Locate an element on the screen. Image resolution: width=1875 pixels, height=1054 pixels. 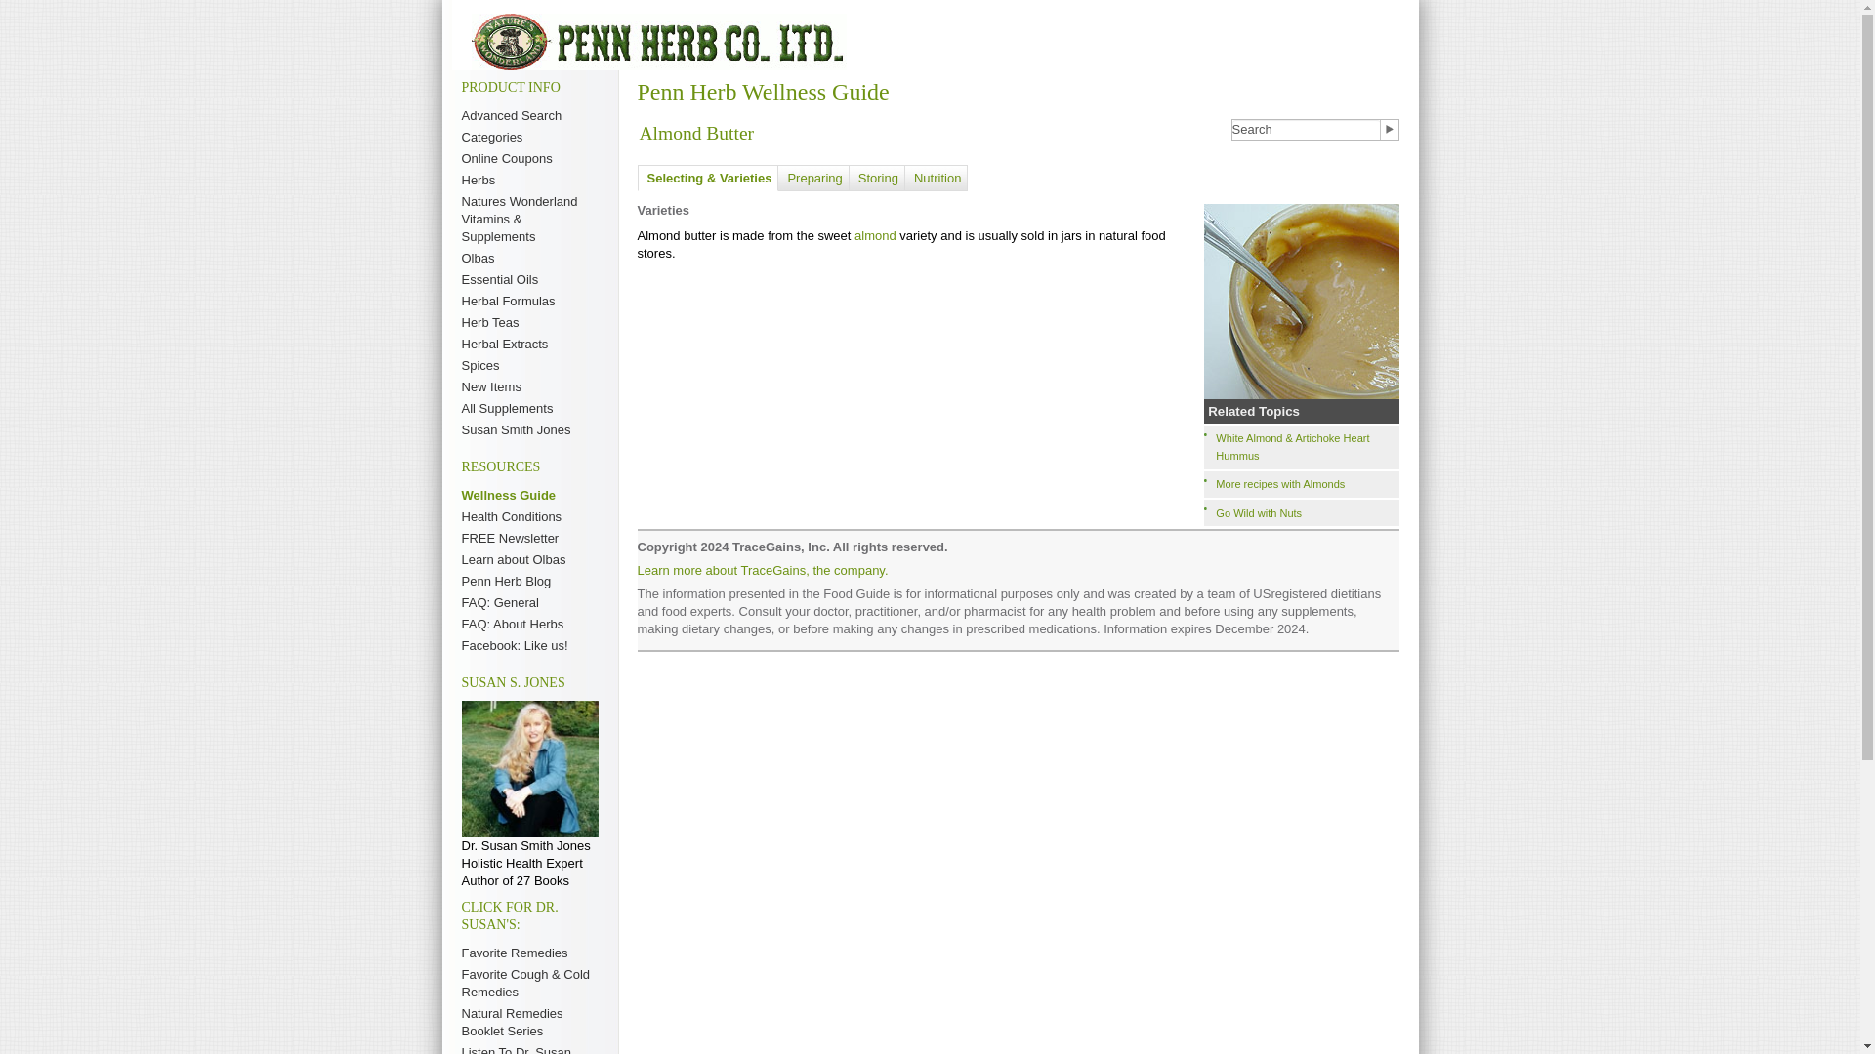
Penn Herb Co. Ltd. is located at coordinates (657, 42).